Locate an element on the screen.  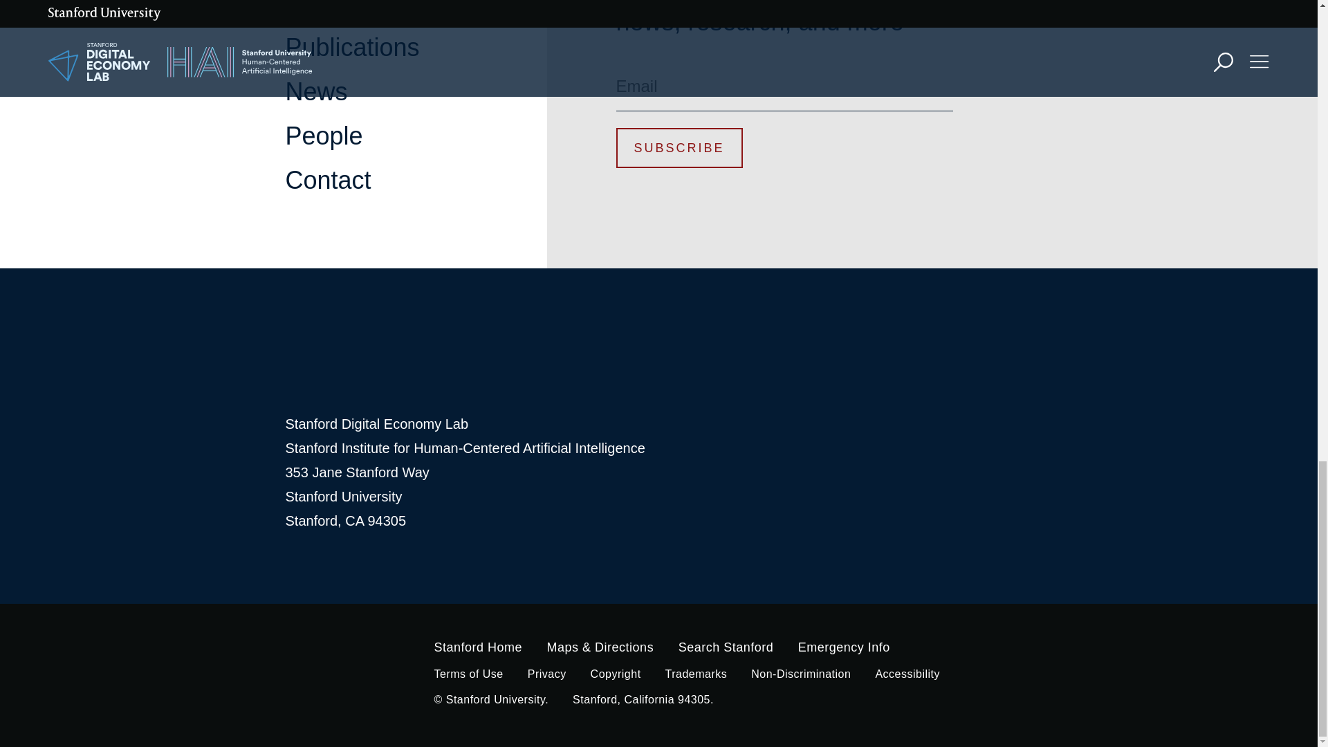
Subscribe is located at coordinates (679, 147).